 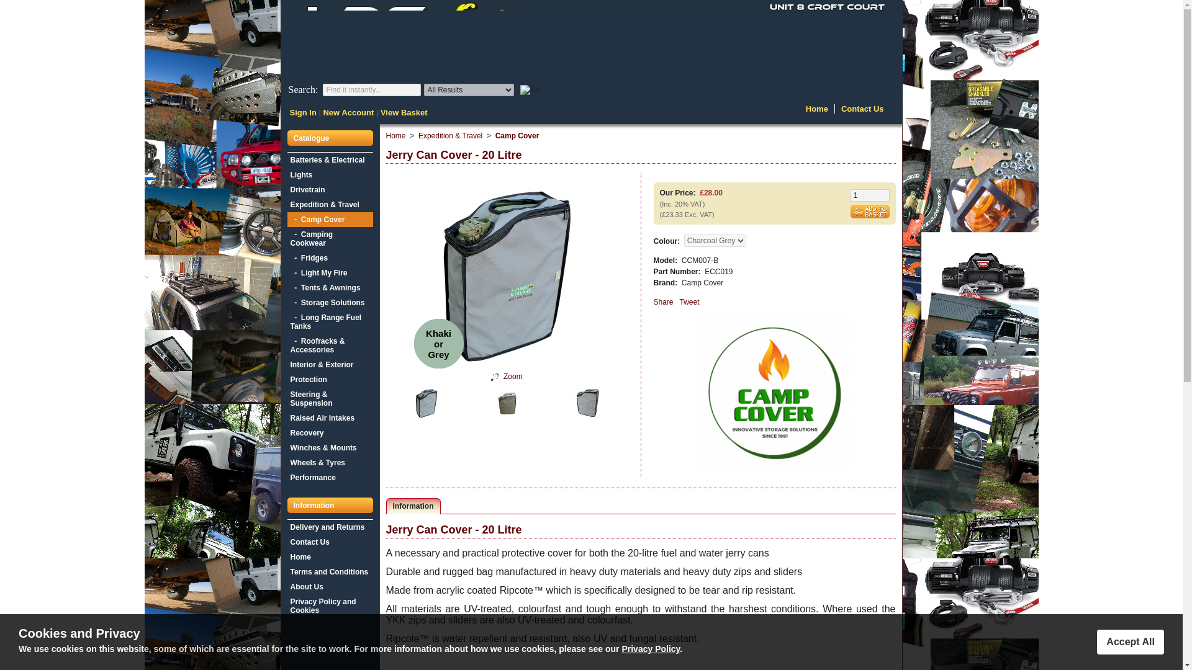 What do you see at coordinates (329, 432) in the screenshot?
I see `Recovery` at bounding box center [329, 432].